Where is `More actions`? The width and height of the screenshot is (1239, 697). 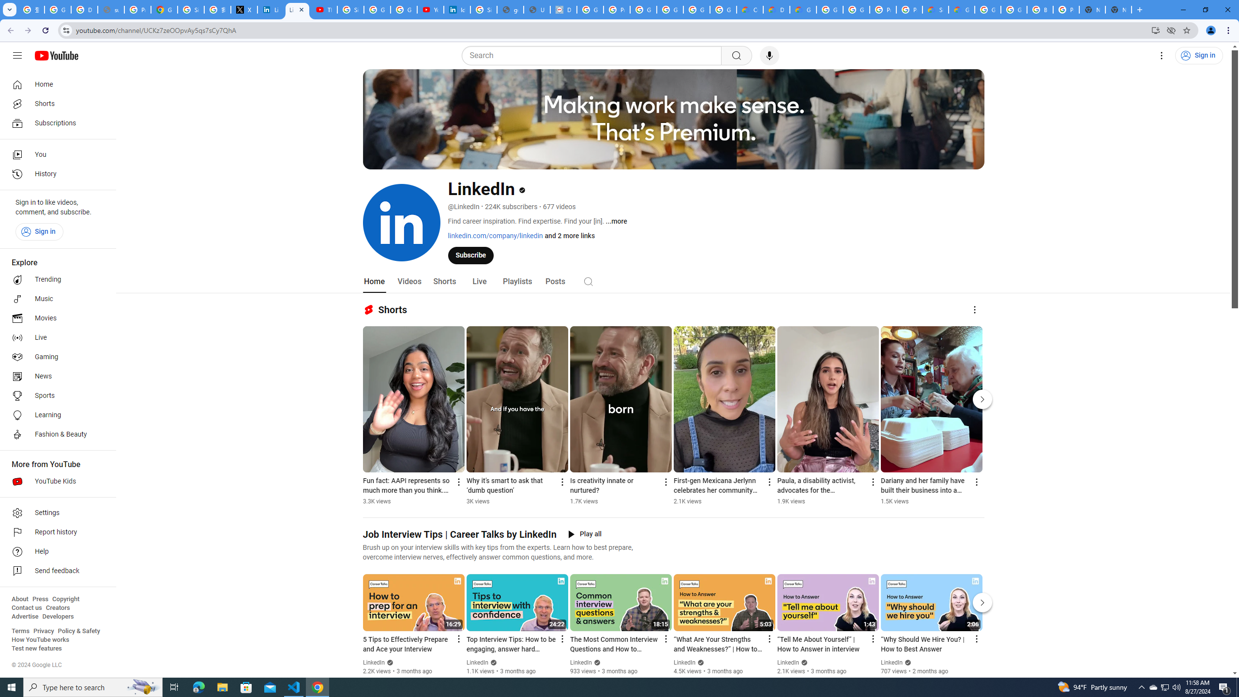
More actions is located at coordinates (976, 482).